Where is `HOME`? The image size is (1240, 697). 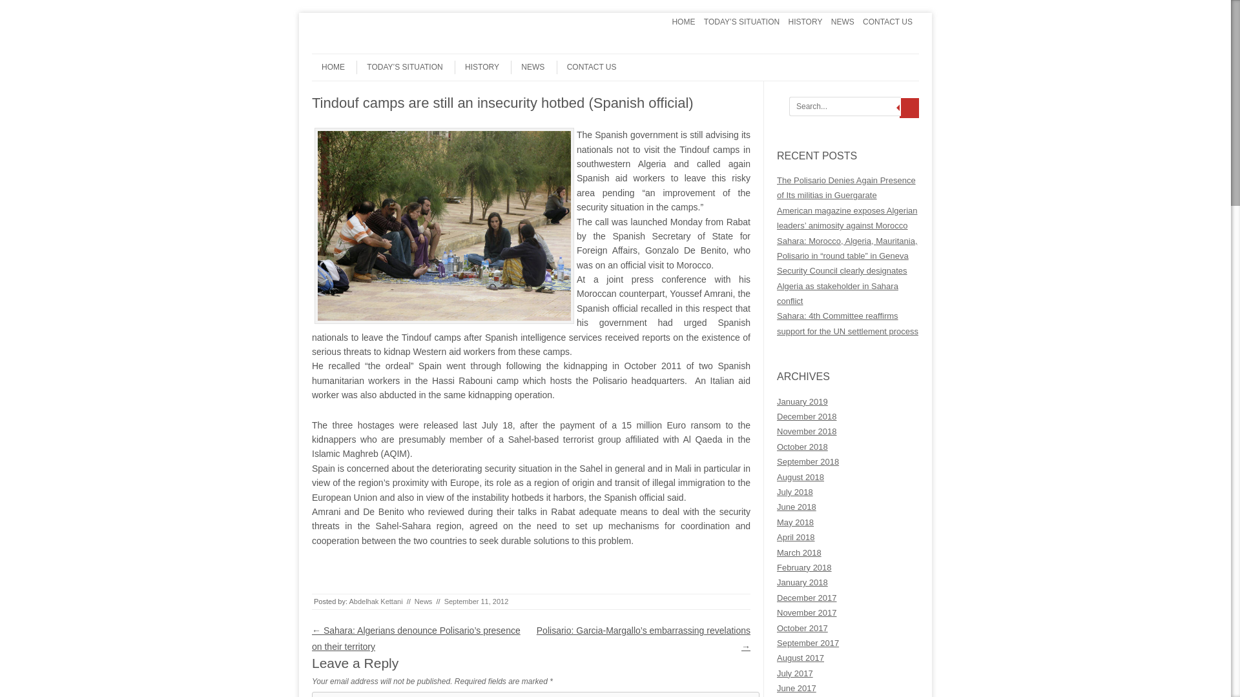 HOME is located at coordinates (683, 22).